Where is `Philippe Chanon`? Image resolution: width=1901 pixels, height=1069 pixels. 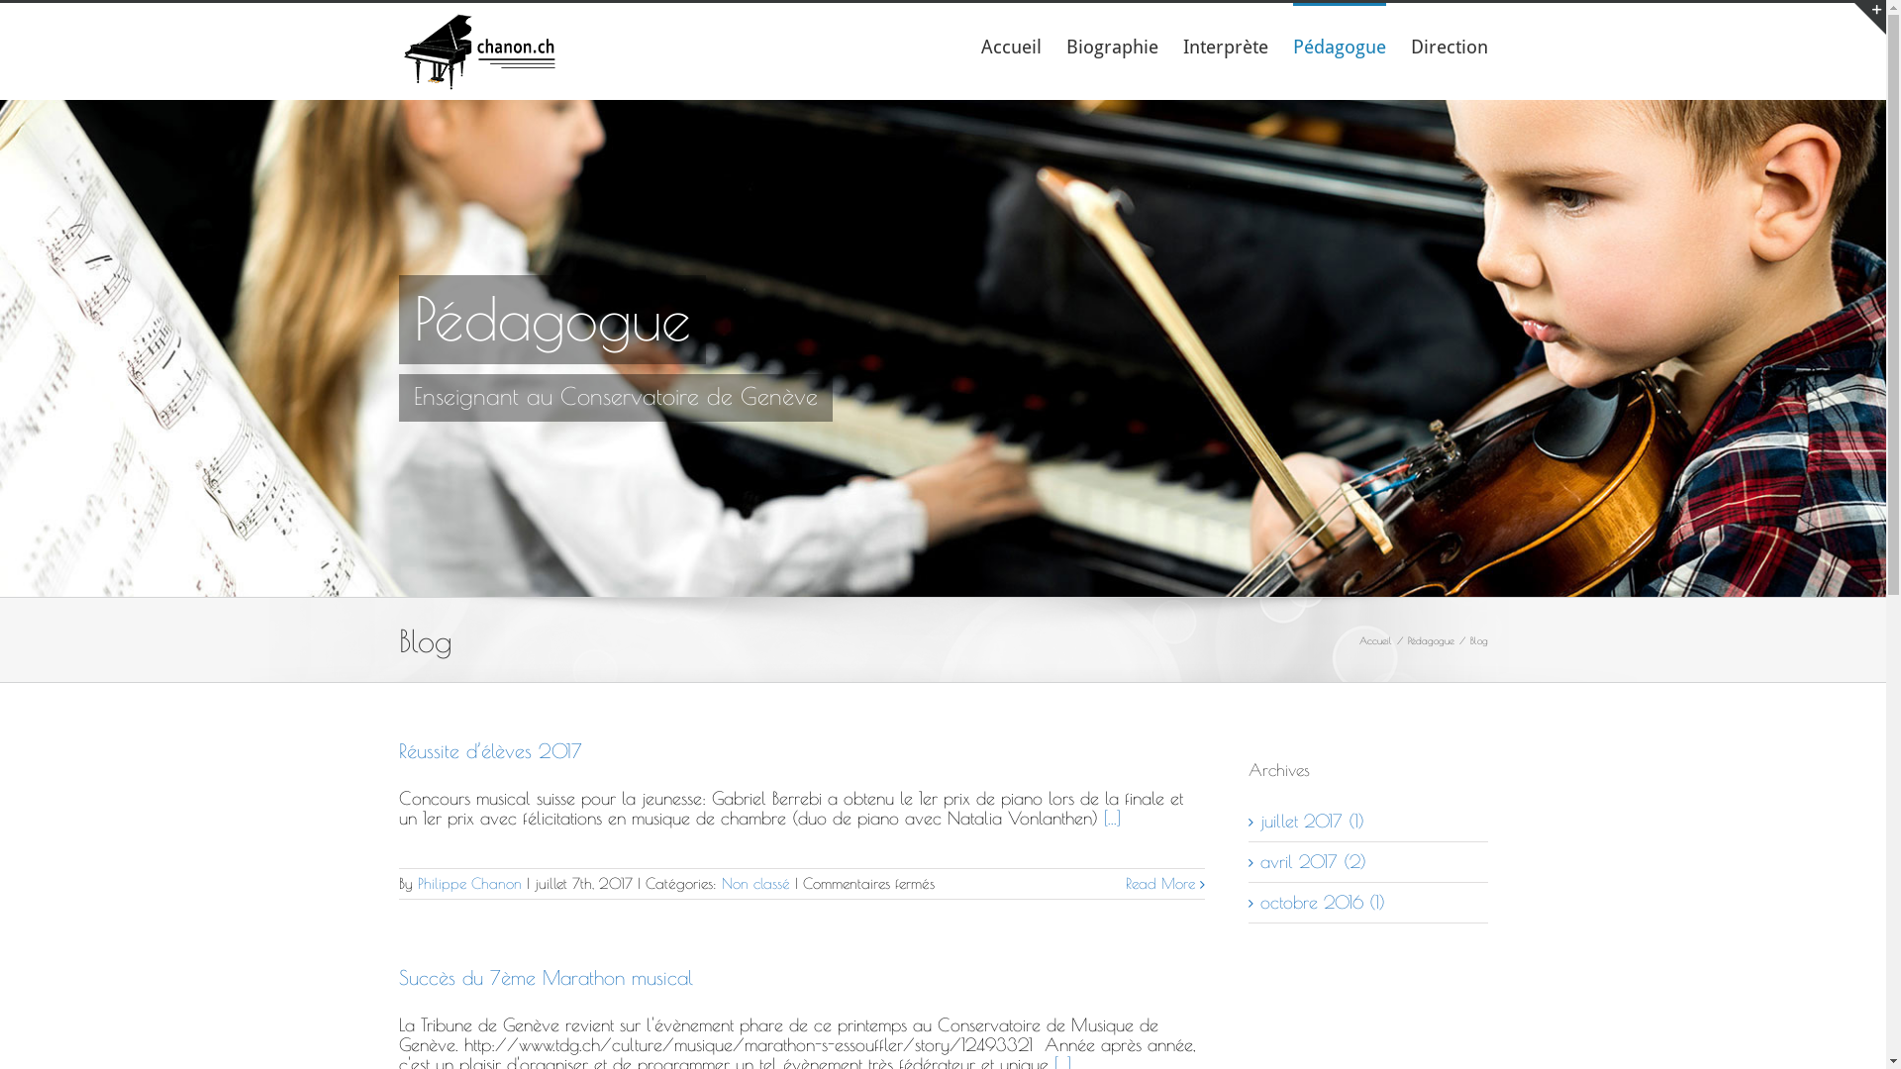 Philippe Chanon is located at coordinates (469, 883).